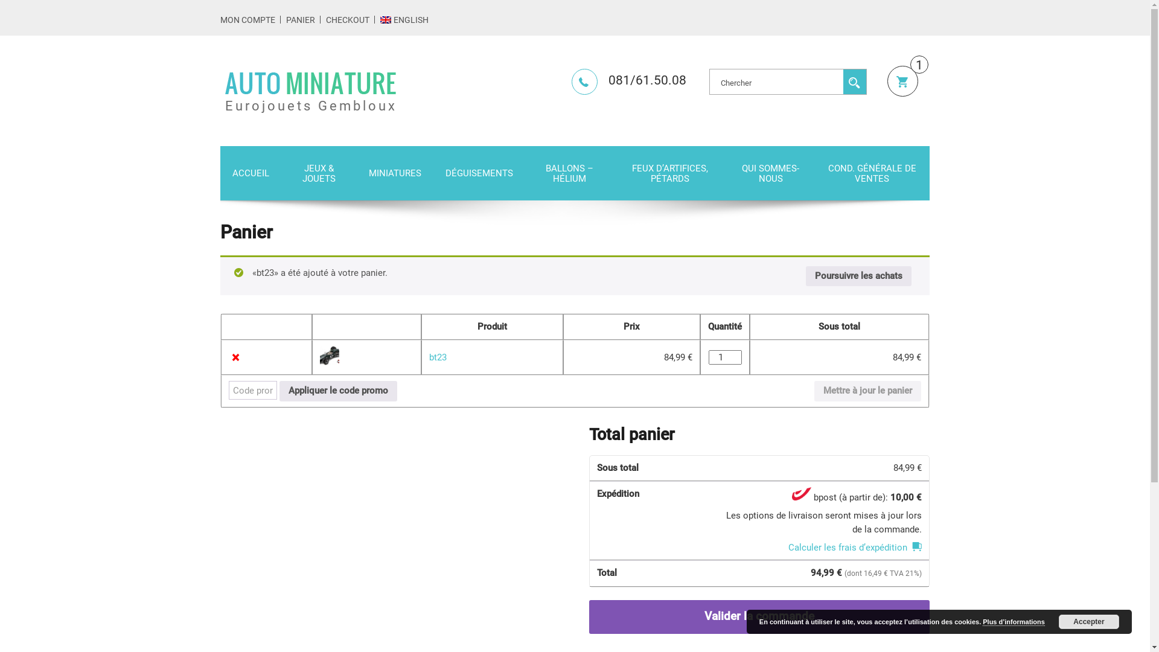 The image size is (1159, 652). What do you see at coordinates (404, 20) in the screenshot?
I see `ENGLISH` at bounding box center [404, 20].